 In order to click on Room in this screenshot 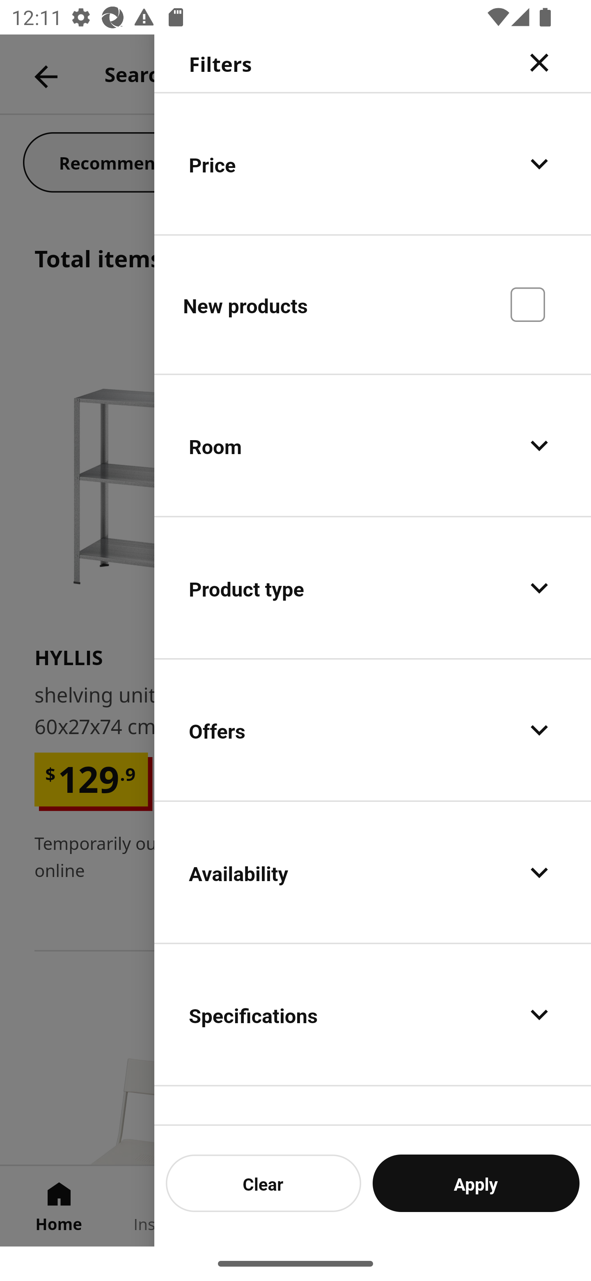, I will do `click(373, 446)`.